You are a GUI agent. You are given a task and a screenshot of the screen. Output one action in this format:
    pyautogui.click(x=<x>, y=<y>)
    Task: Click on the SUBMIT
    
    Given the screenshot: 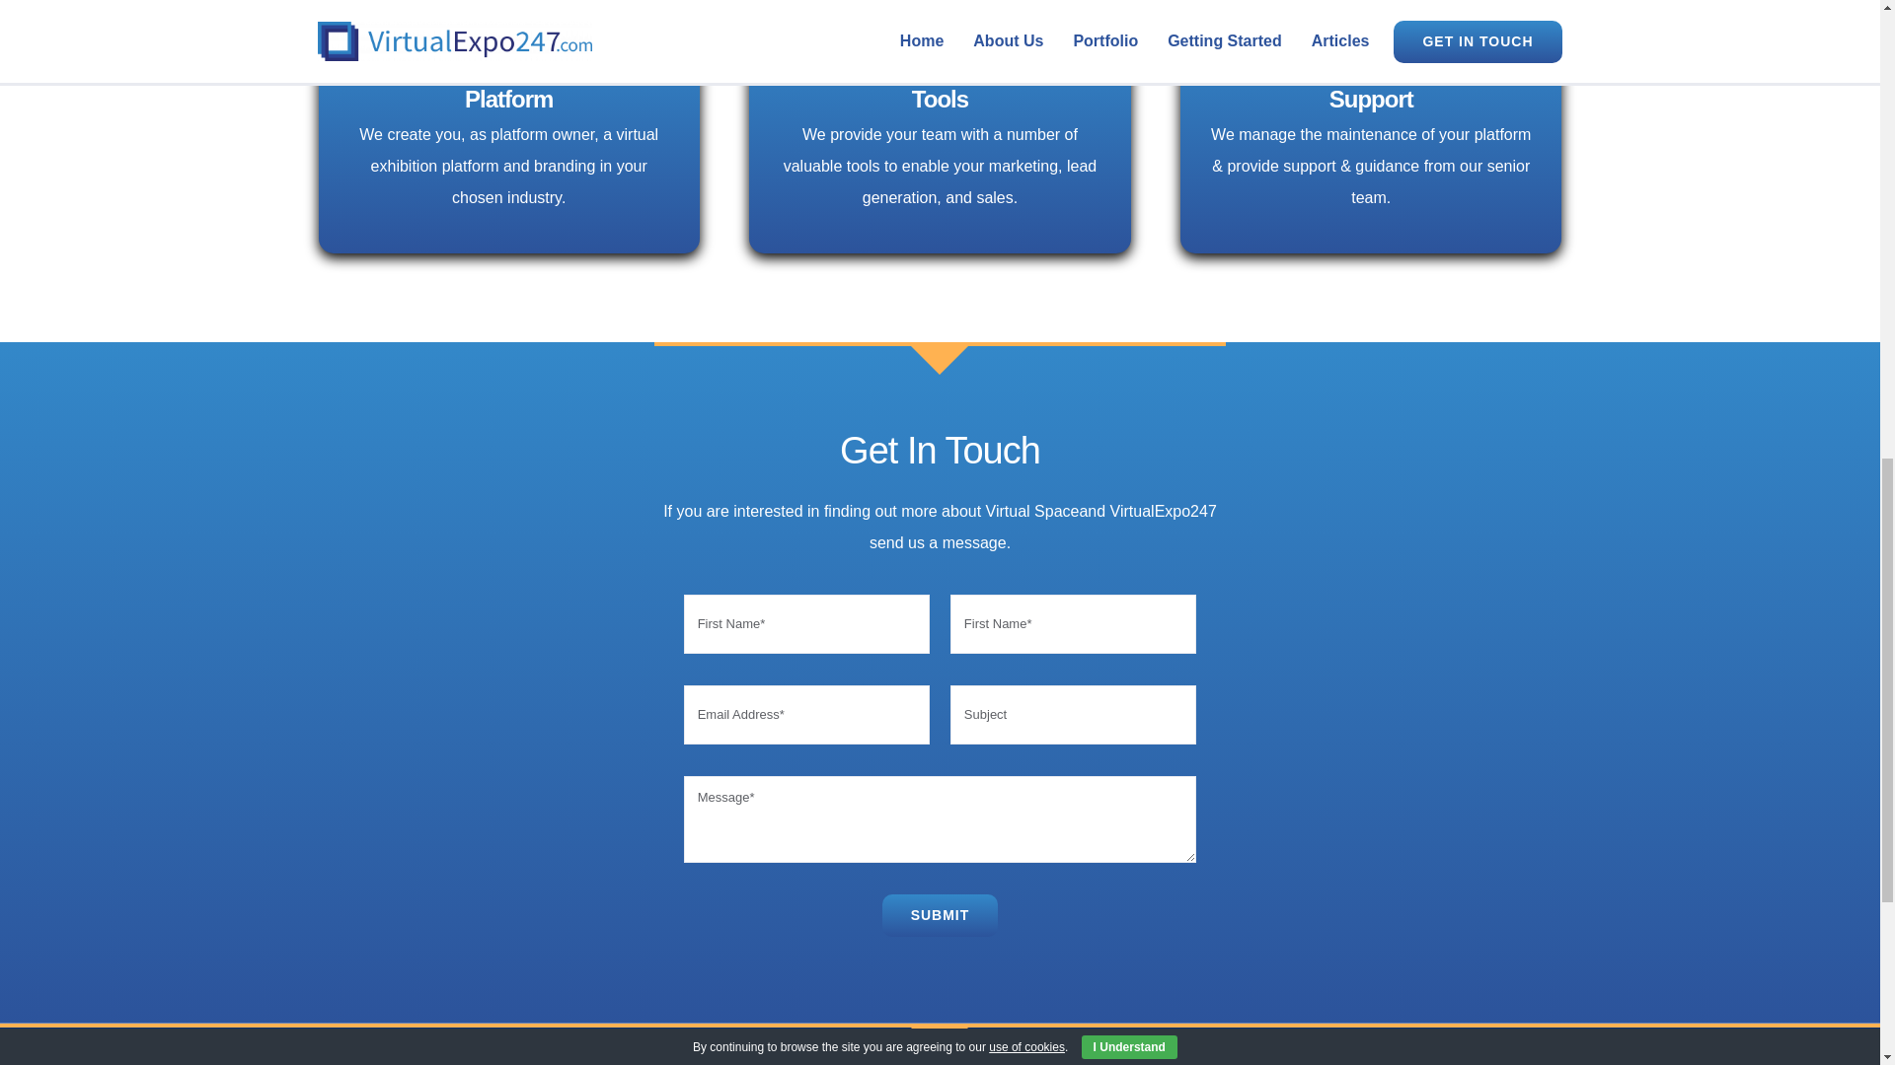 What is the action you would take?
    pyautogui.click(x=940, y=915)
    